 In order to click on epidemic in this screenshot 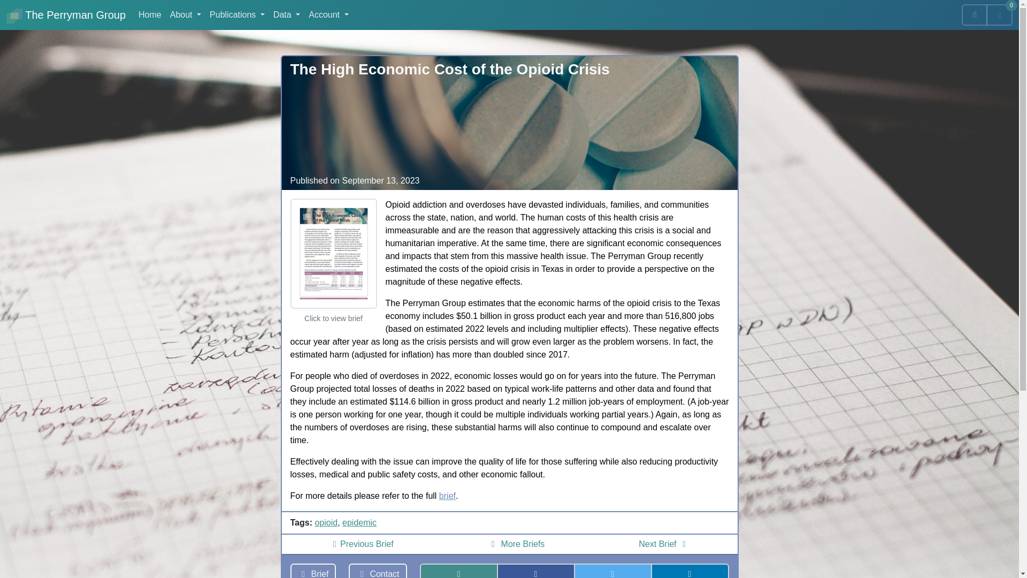, I will do `click(359, 522)`.